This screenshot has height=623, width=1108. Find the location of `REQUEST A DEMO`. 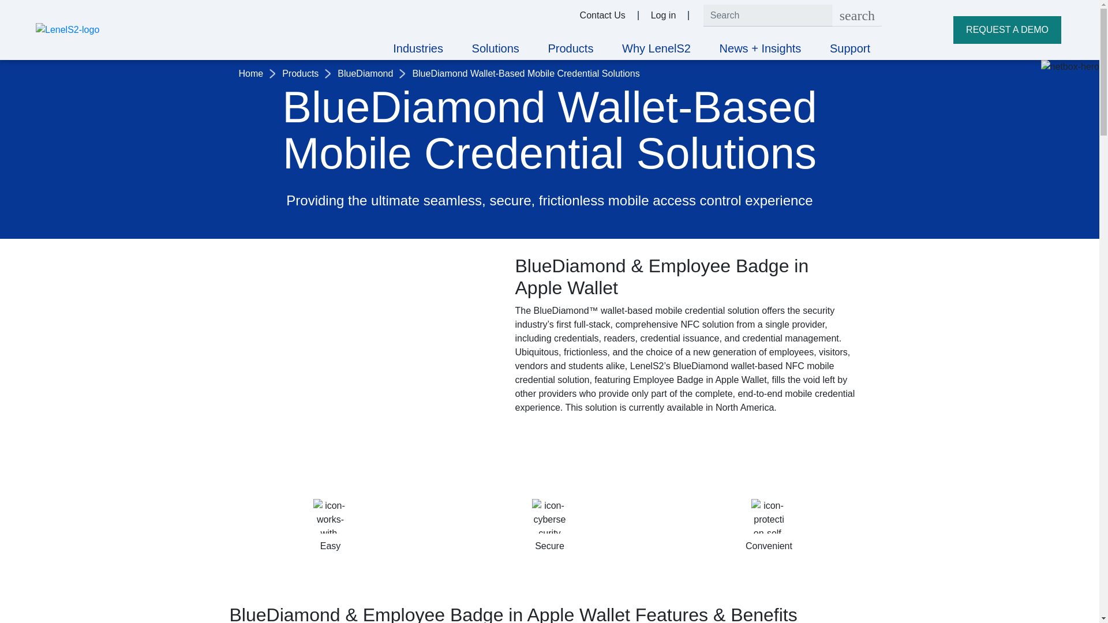

REQUEST A DEMO is located at coordinates (570, 50).